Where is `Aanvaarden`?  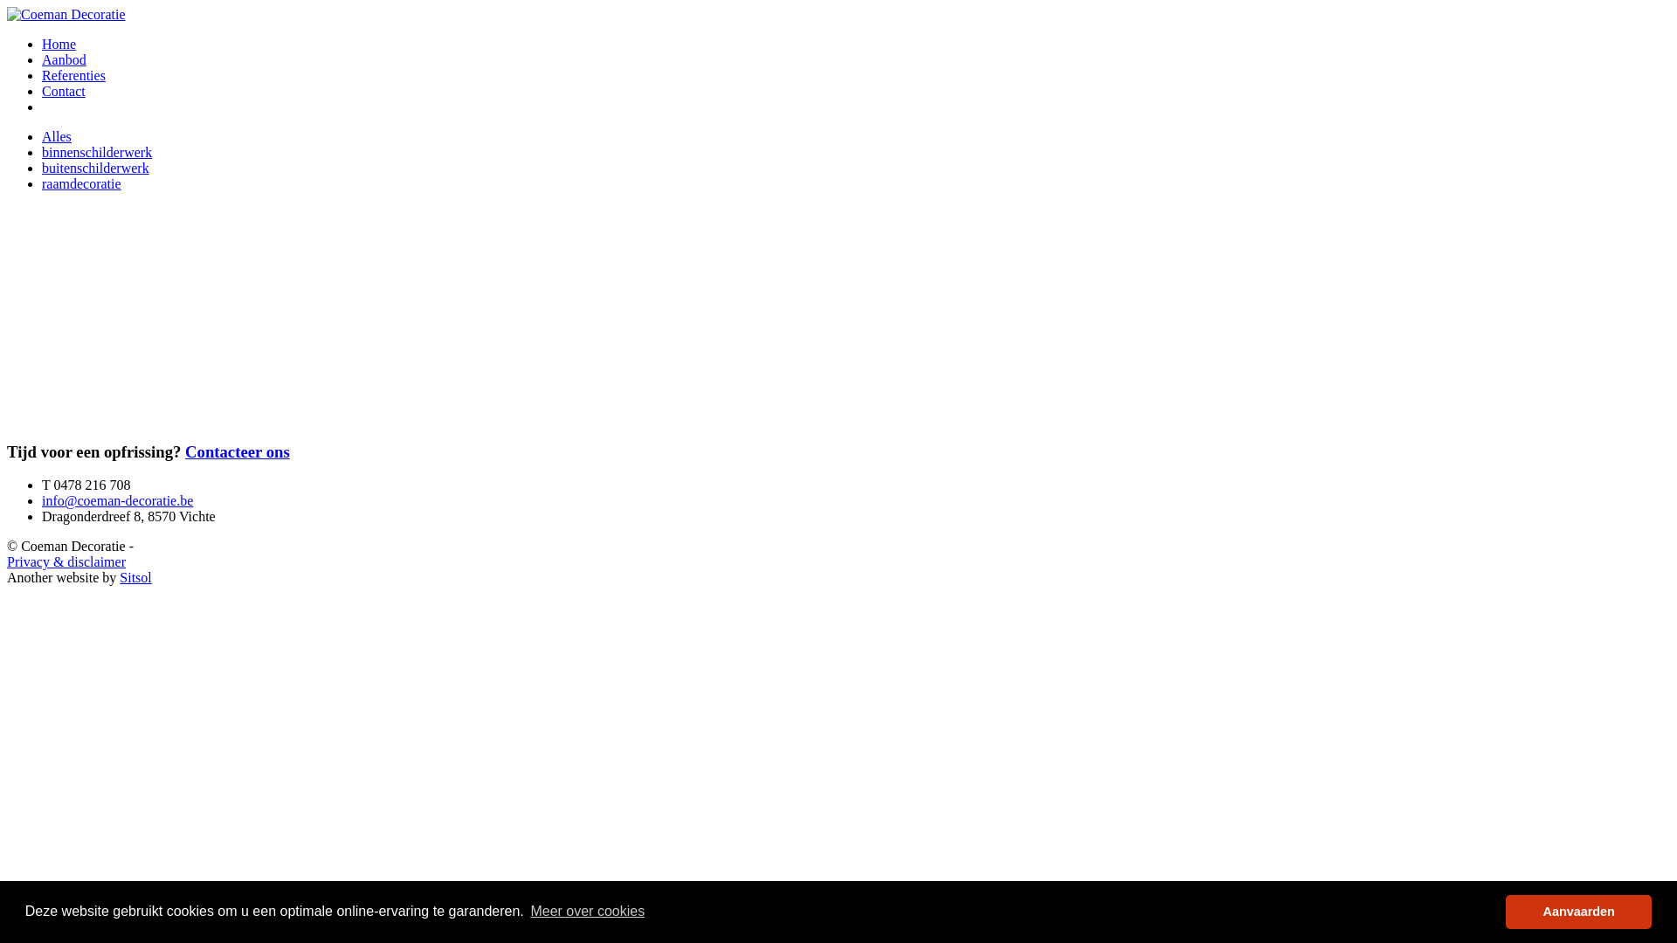
Aanvaarden is located at coordinates (1579, 912).